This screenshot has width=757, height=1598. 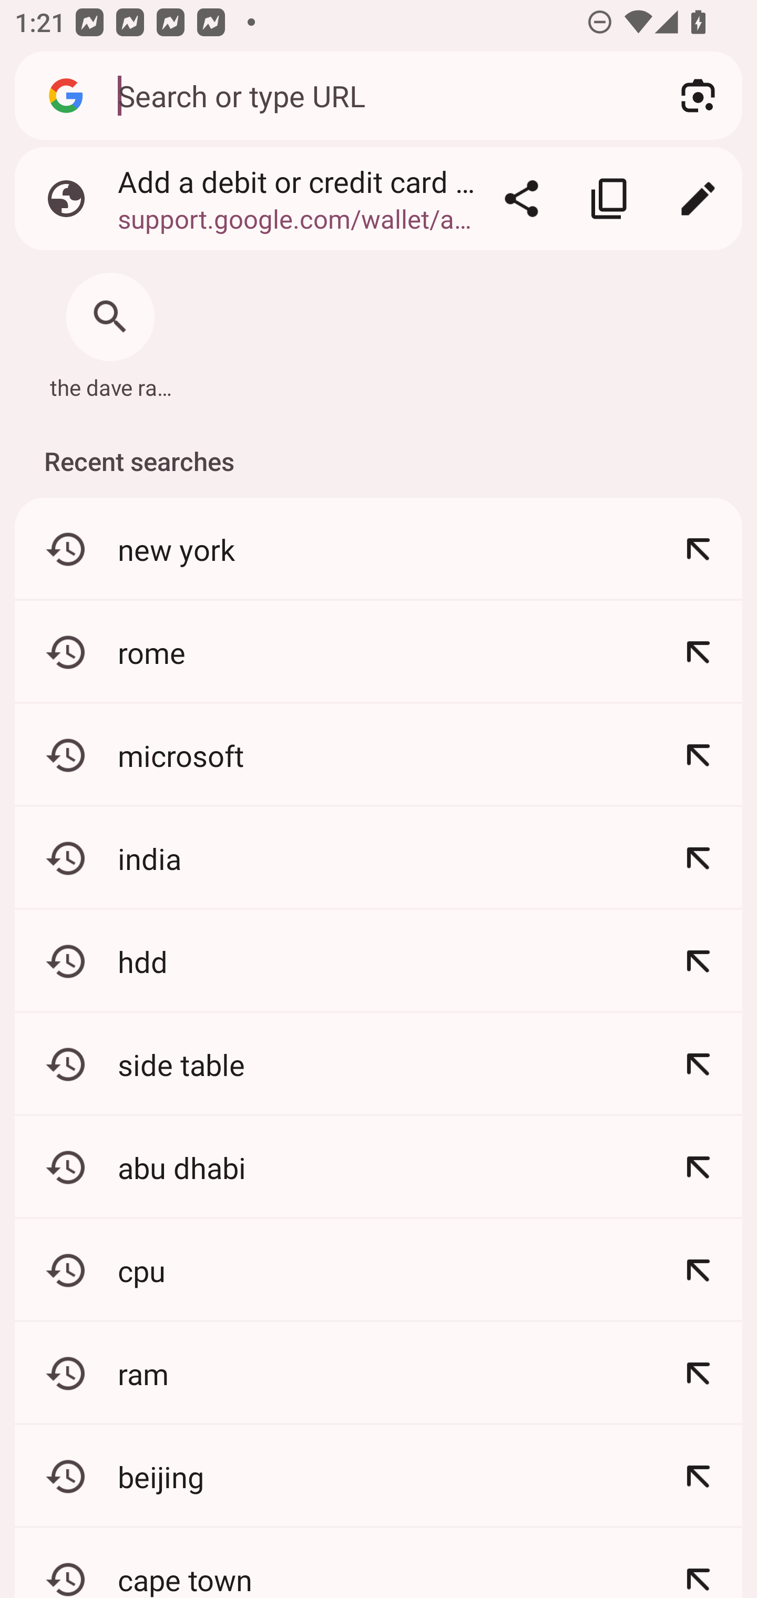 What do you see at coordinates (110, 331) in the screenshot?
I see `Search: the dave ramsey show the dave ramsey show` at bounding box center [110, 331].